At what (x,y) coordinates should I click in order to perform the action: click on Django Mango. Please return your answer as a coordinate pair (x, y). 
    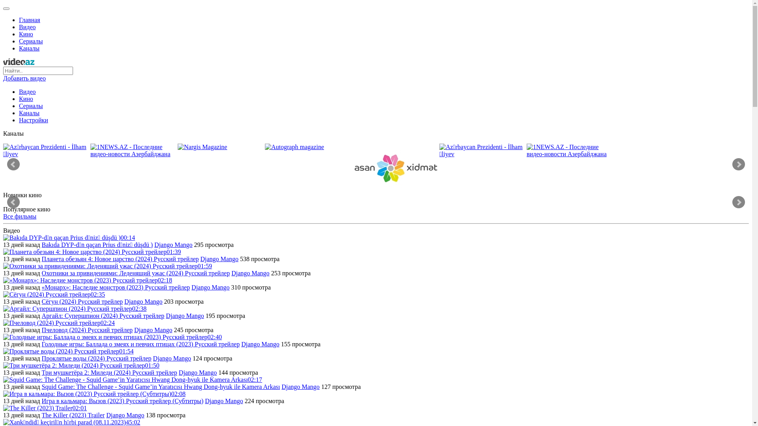
    Looking at the image, I should click on (125, 415).